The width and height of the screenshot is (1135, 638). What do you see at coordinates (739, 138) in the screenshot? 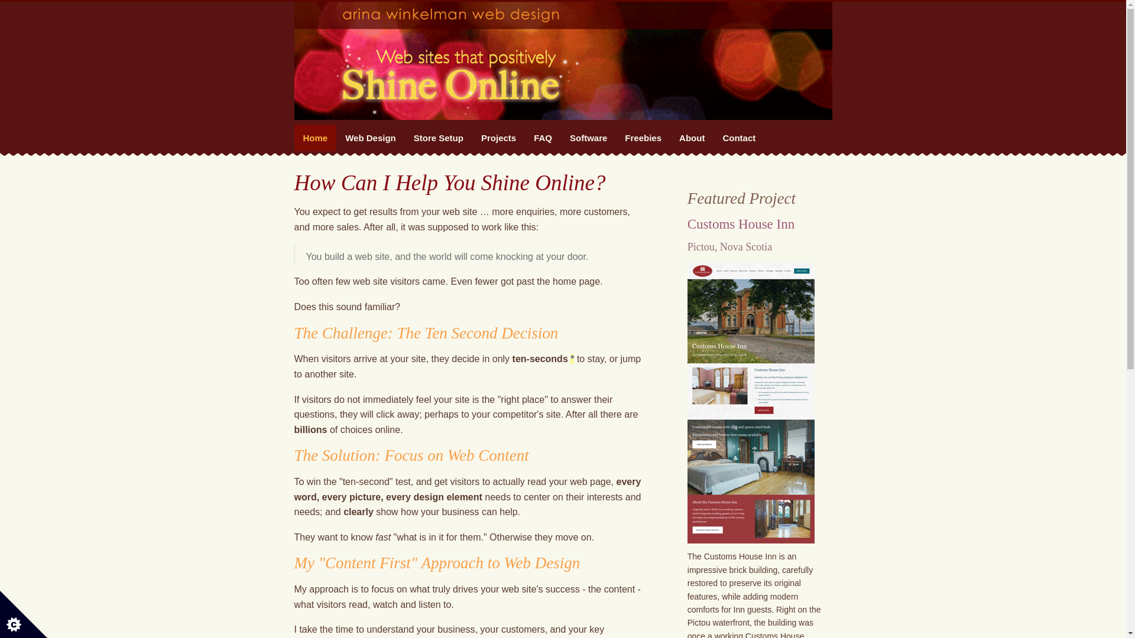
I see `Contact` at bounding box center [739, 138].